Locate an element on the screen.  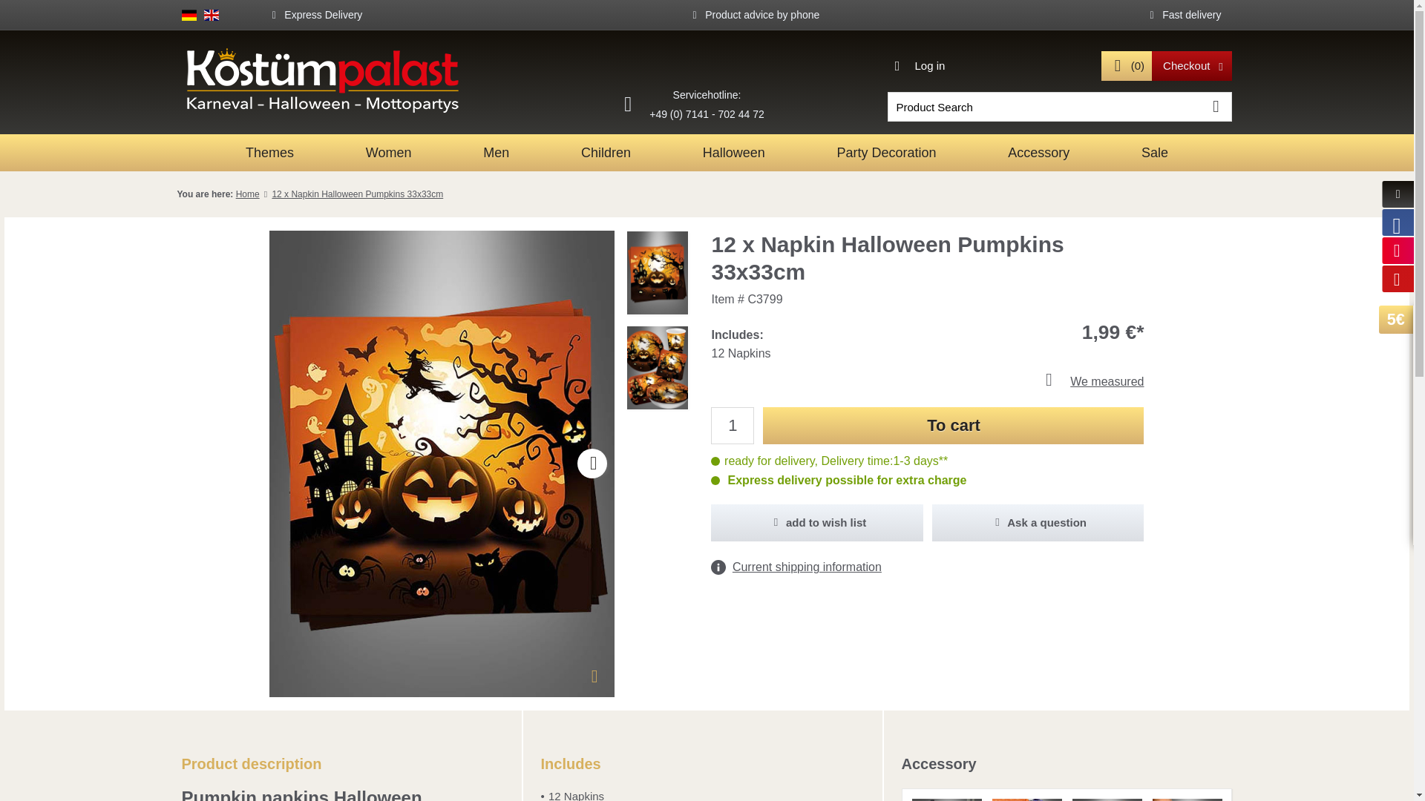
Kostuempalast.de is located at coordinates (353, 80).